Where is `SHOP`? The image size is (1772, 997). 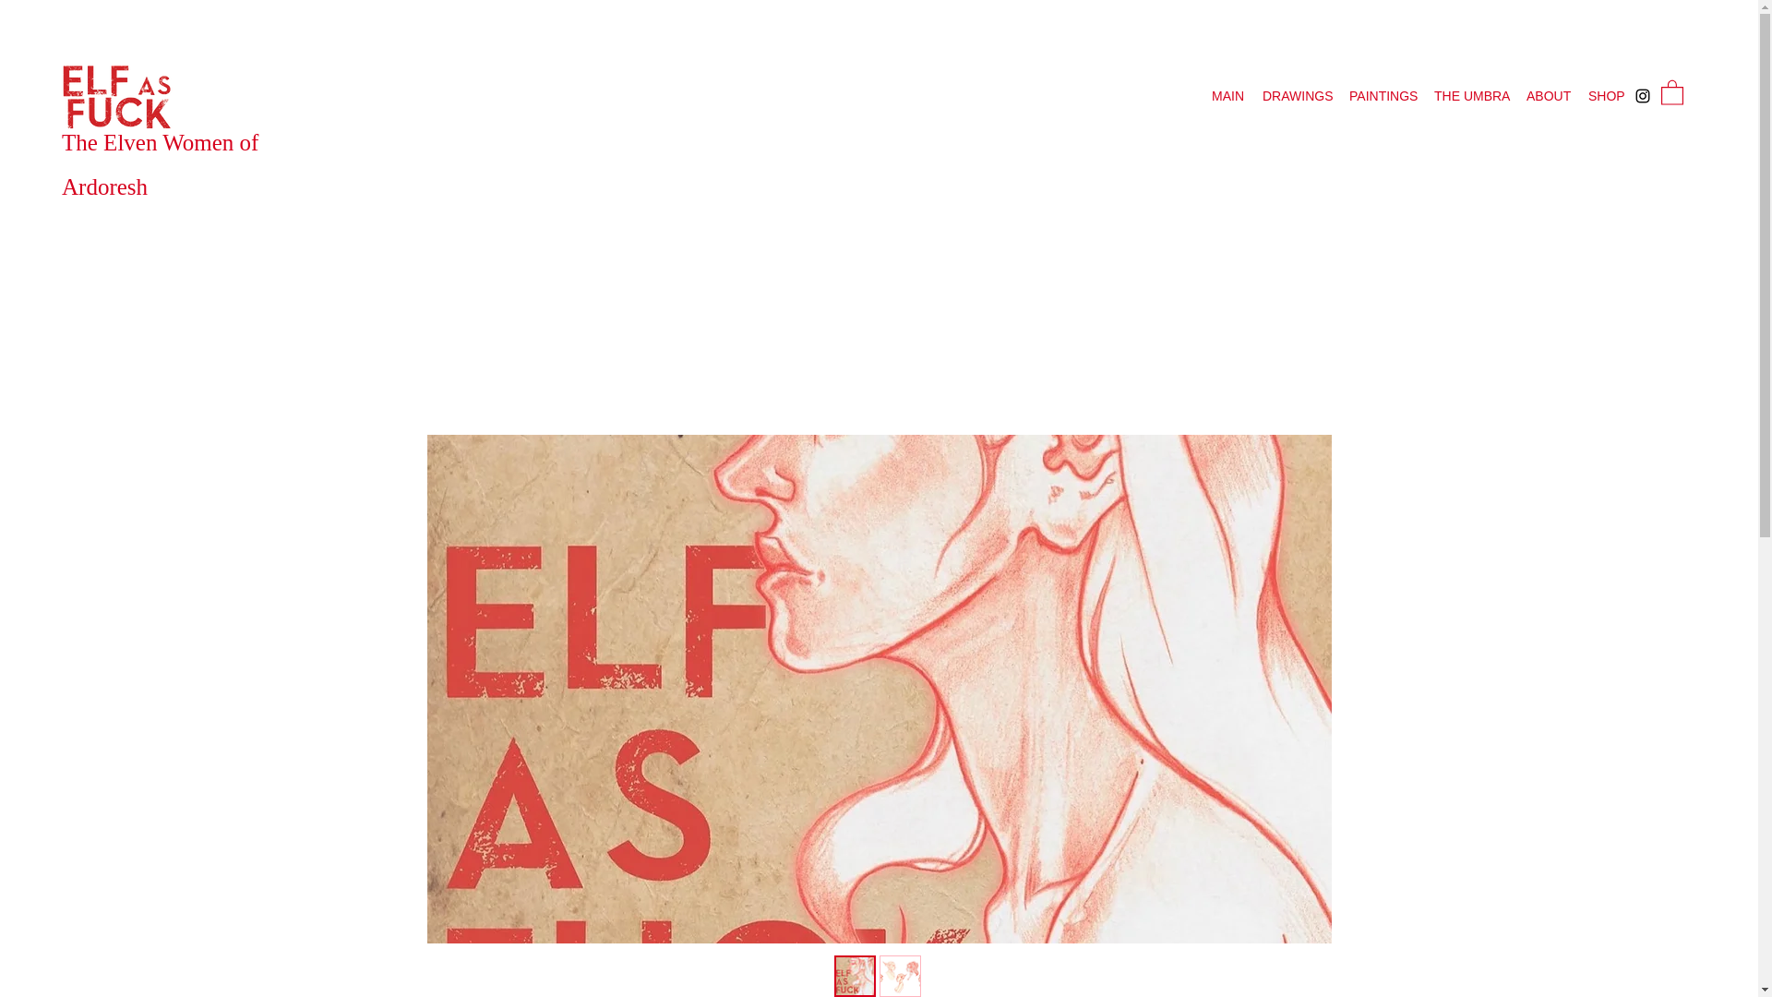
SHOP is located at coordinates (1606, 95).